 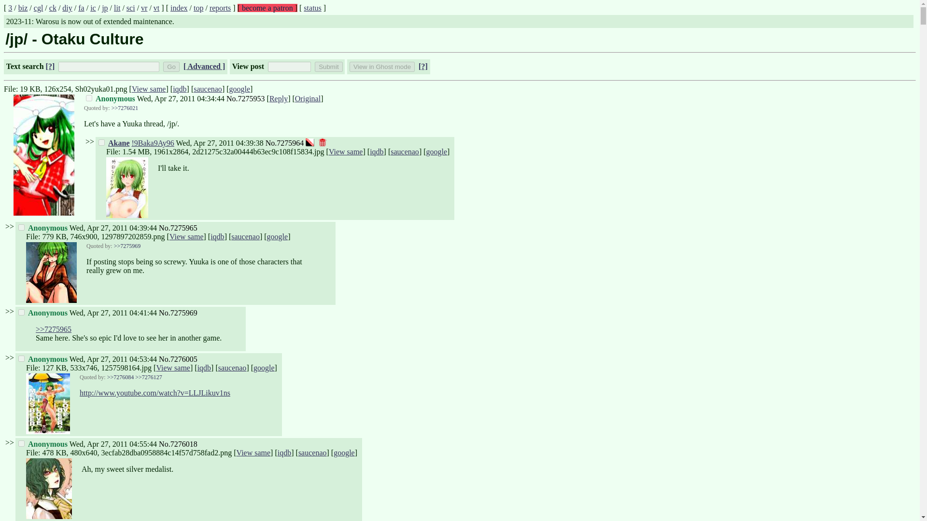 What do you see at coordinates (232, 98) in the screenshot?
I see `No.` at bounding box center [232, 98].